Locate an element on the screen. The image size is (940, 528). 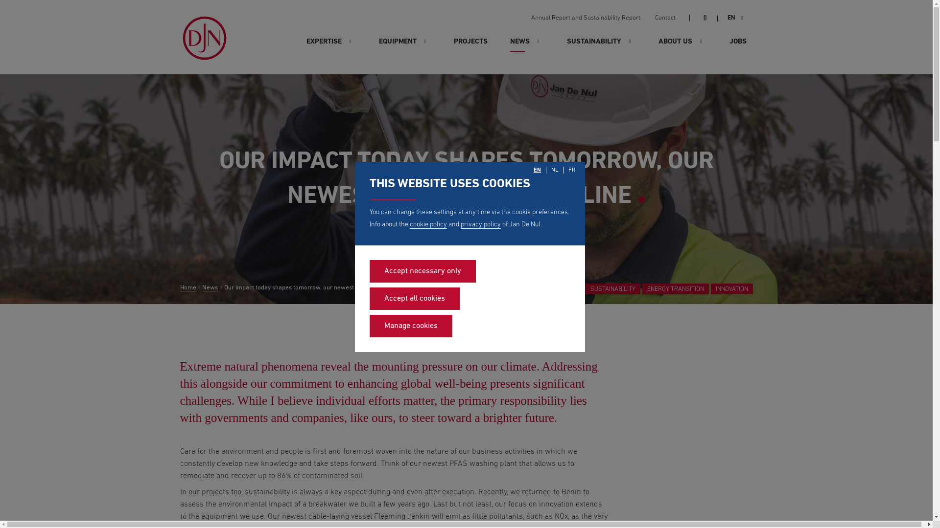
PROJECTS is located at coordinates (470, 41).